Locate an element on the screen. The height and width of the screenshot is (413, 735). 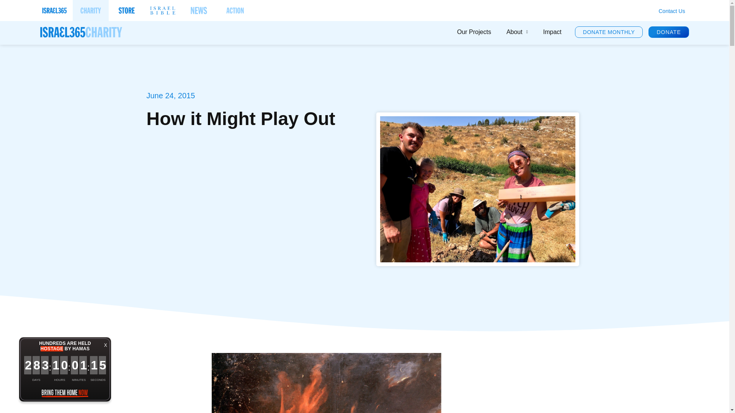
Contact Us is located at coordinates (671, 11).